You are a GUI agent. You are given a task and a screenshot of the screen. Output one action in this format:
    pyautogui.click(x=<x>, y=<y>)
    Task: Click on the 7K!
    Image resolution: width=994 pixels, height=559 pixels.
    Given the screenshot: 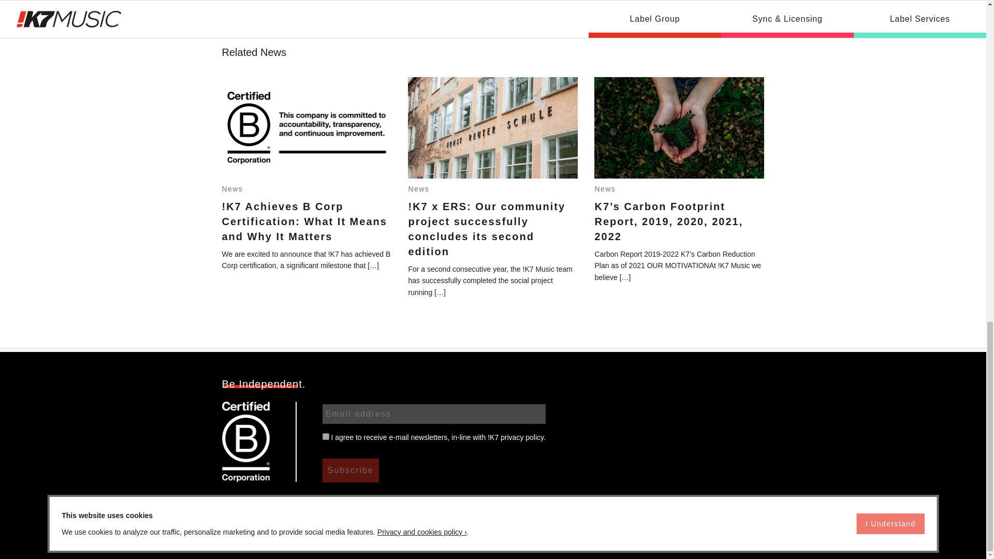 What is the action you would take?
    pyautogui.click(x=430, y=511)
    